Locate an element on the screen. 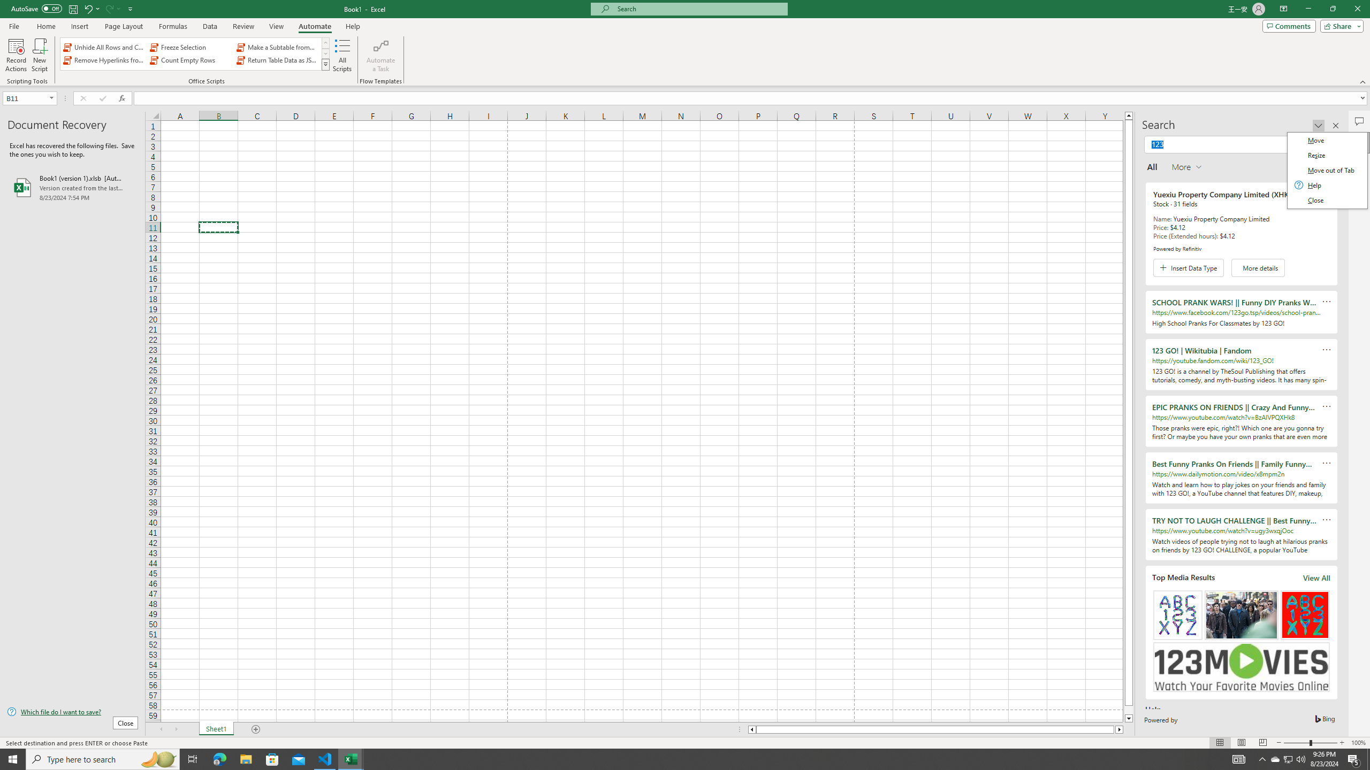 The height and width of the screenshot is (770, 1370). AutomationID: OfficeScriptsGallery is located at coordinates (195, 54).